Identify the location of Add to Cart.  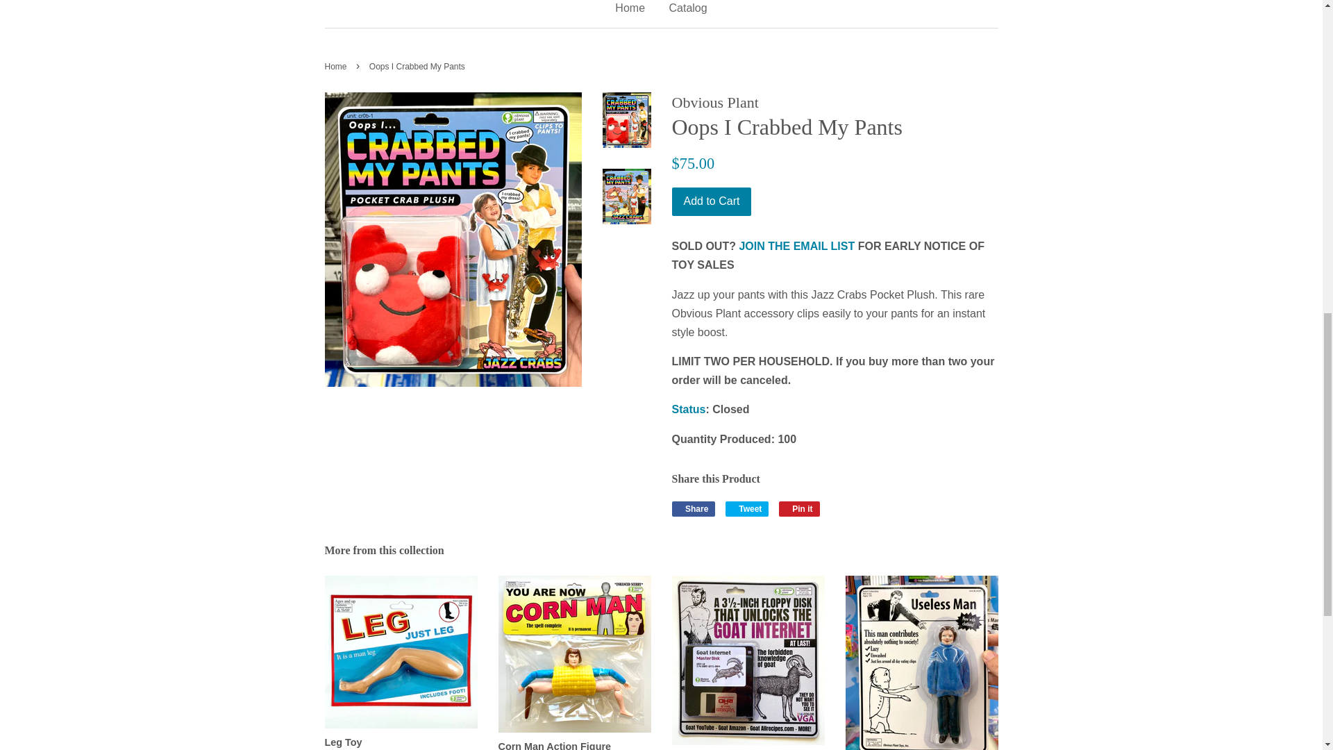
(711, 201).